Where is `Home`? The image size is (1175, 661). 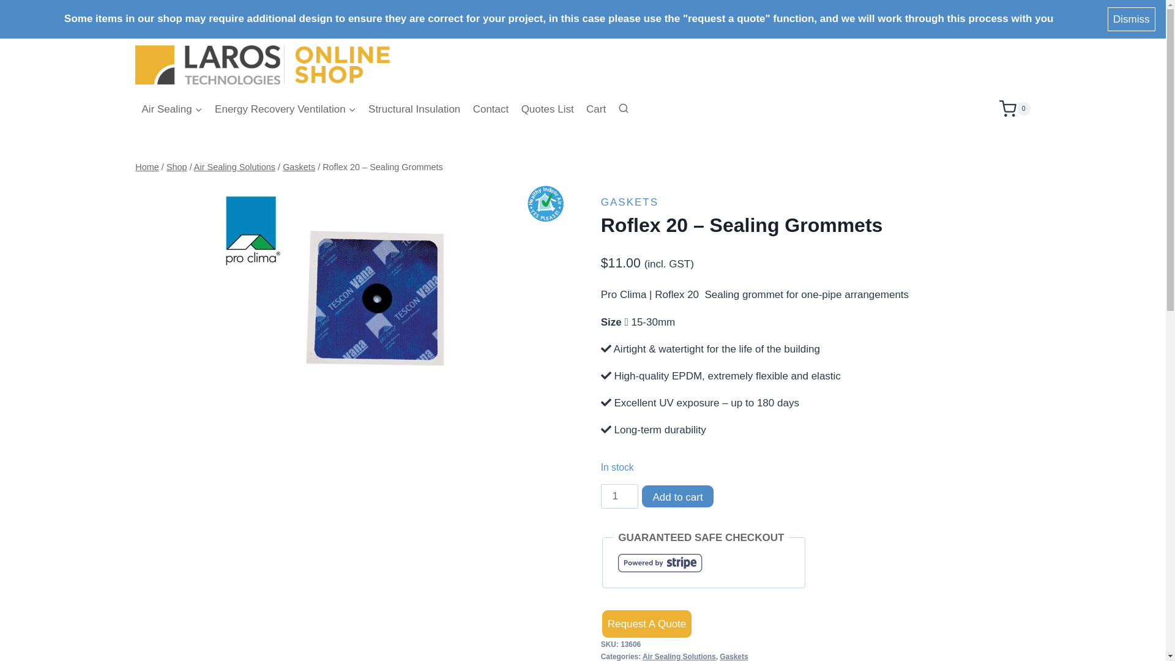 Home is located at coordinates (147, 167).